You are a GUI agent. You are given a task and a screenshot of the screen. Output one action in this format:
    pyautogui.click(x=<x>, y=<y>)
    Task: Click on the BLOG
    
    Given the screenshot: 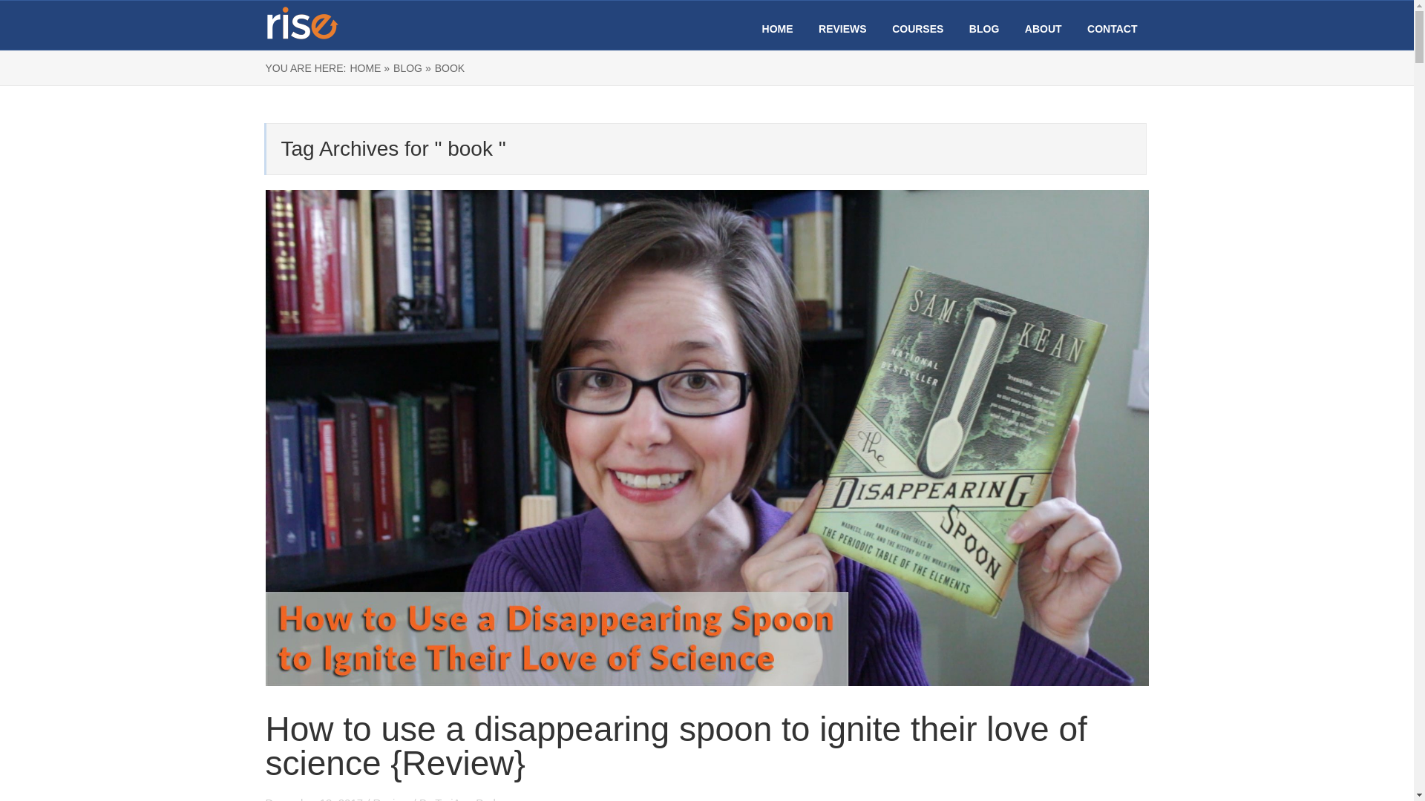 What is the action you would take?
    pyautogui.click(x=983, y=29)
    